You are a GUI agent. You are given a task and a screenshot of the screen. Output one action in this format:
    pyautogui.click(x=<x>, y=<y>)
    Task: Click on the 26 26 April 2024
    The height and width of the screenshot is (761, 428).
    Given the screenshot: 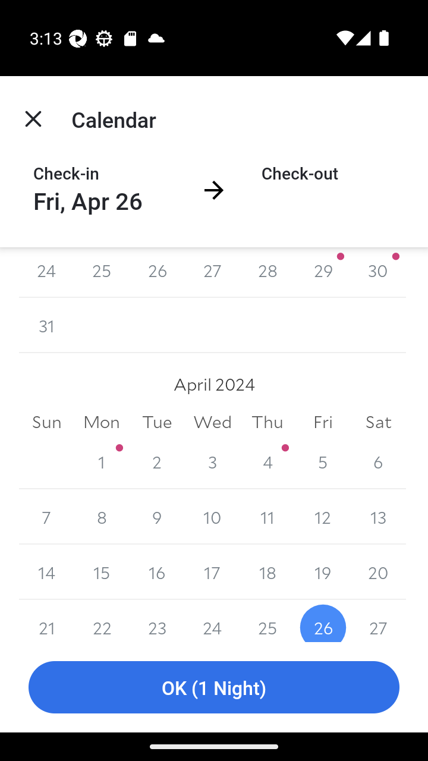 What is the action you would take?
    pyautogui.click(x=322, y=621)
    